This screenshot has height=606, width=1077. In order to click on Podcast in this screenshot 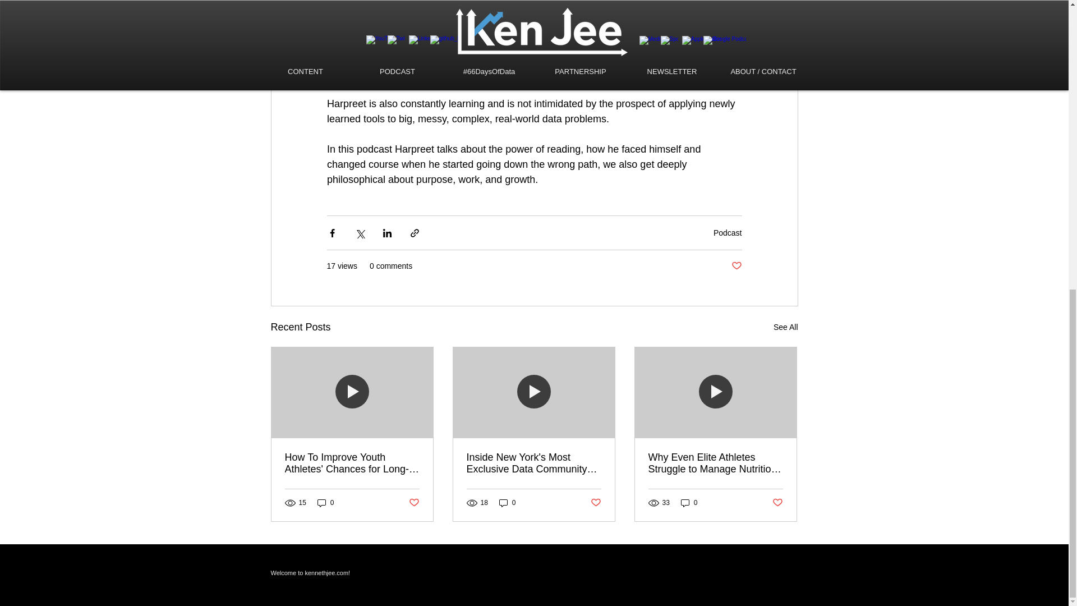, I will do `click(727, 233)`.